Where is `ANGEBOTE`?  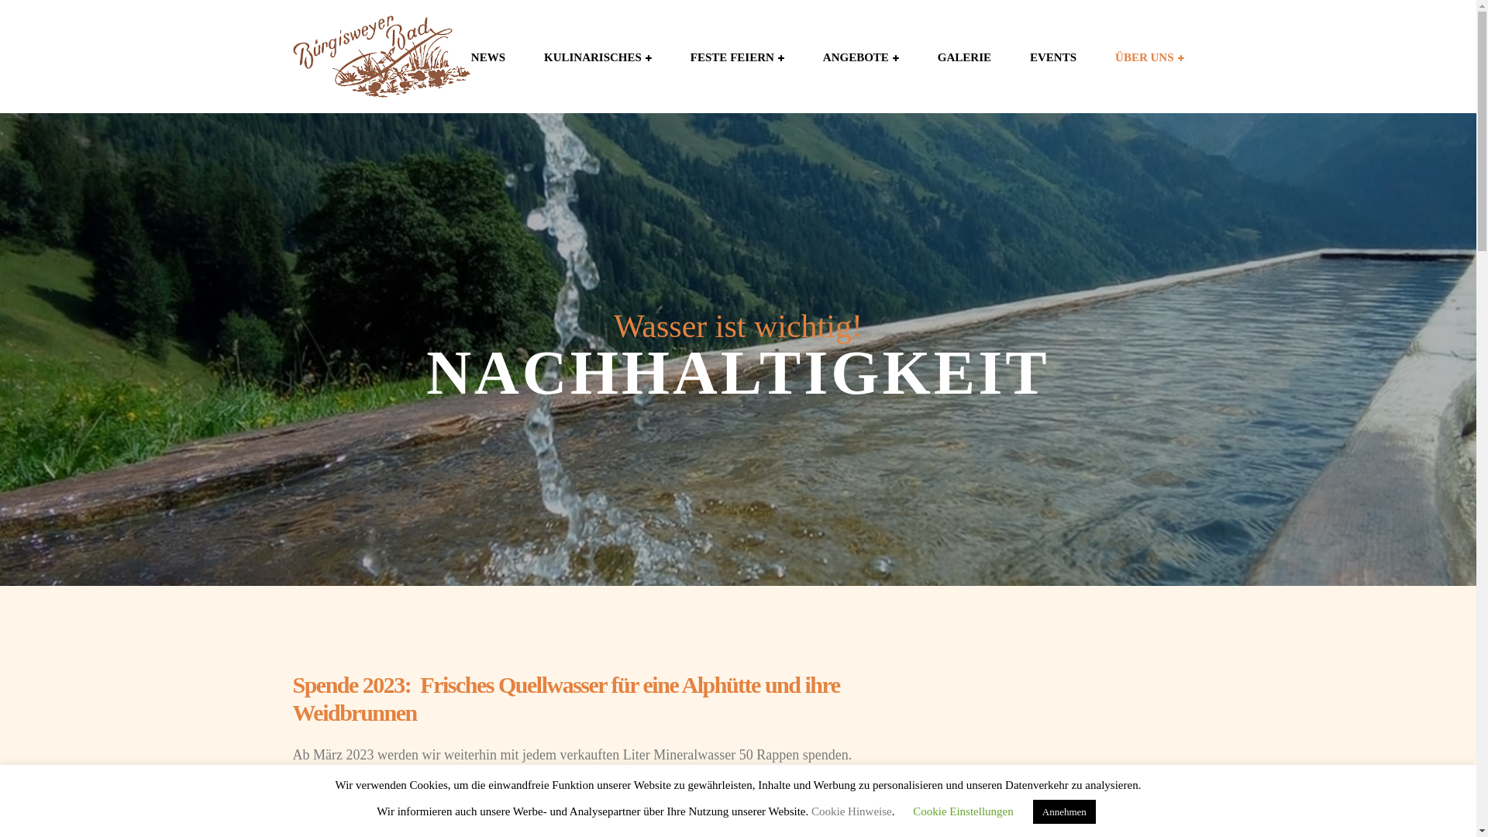 ANGEBOTE is located at coordinates (861, 57).